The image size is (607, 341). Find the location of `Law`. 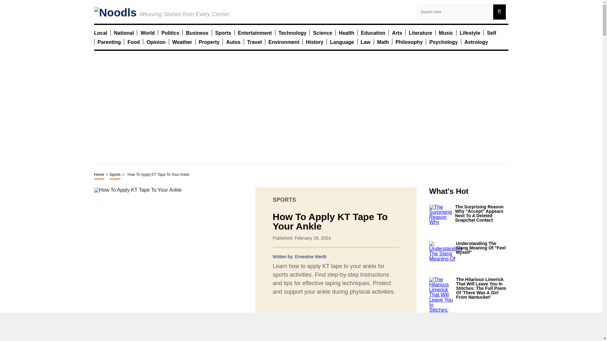

Law is located at coordinates (365, 42).